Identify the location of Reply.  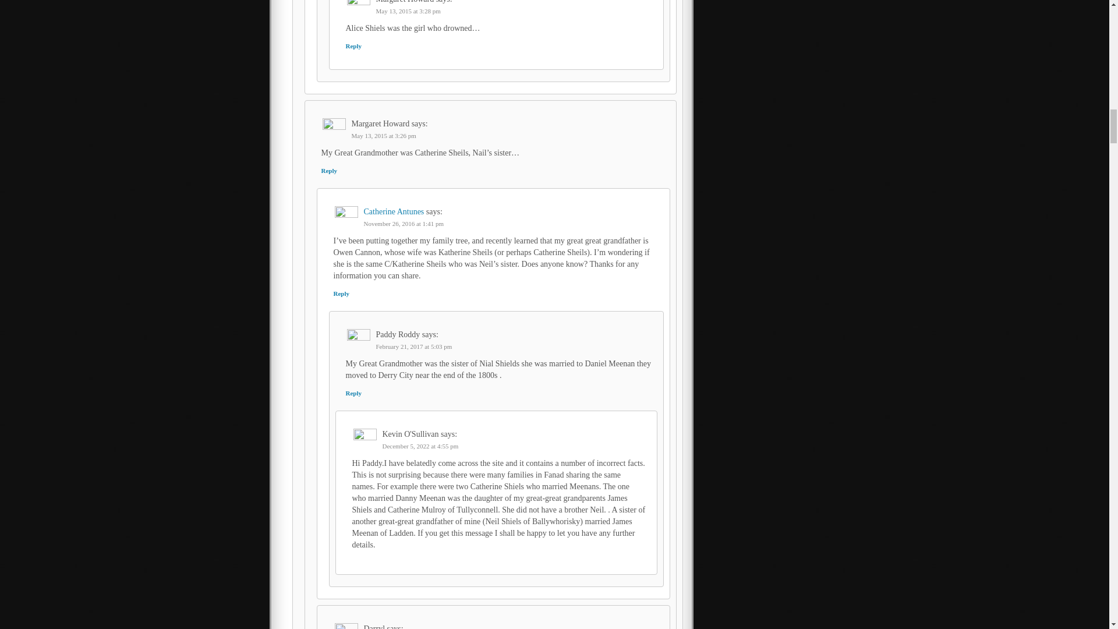
(354, 393).